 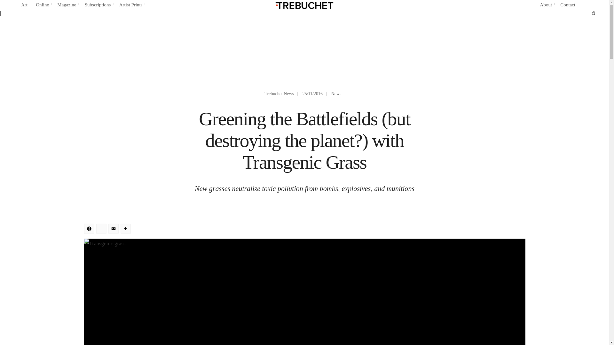 What do you see at coordinates (114, 229) in the screenshot?
I see `Email` at bounding box center [114, 229].